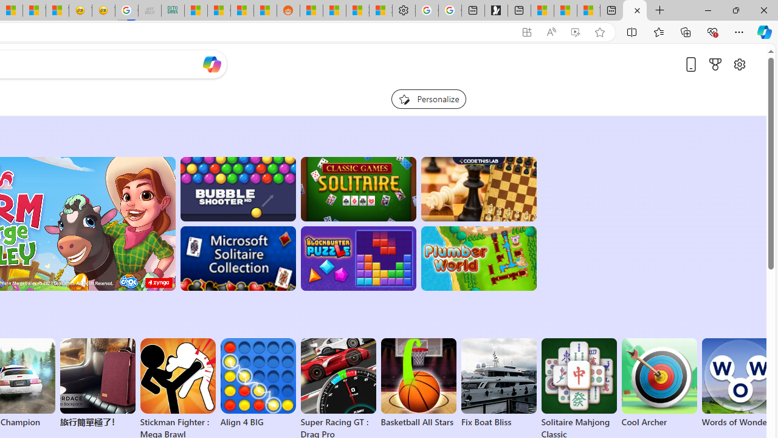 Image resolution: width=778 pixels, height=438 pixels. What do you see at coordinates (358, 189) in the screenshot?
I see `Classic Solitaire` at bounding box center [358, 189].